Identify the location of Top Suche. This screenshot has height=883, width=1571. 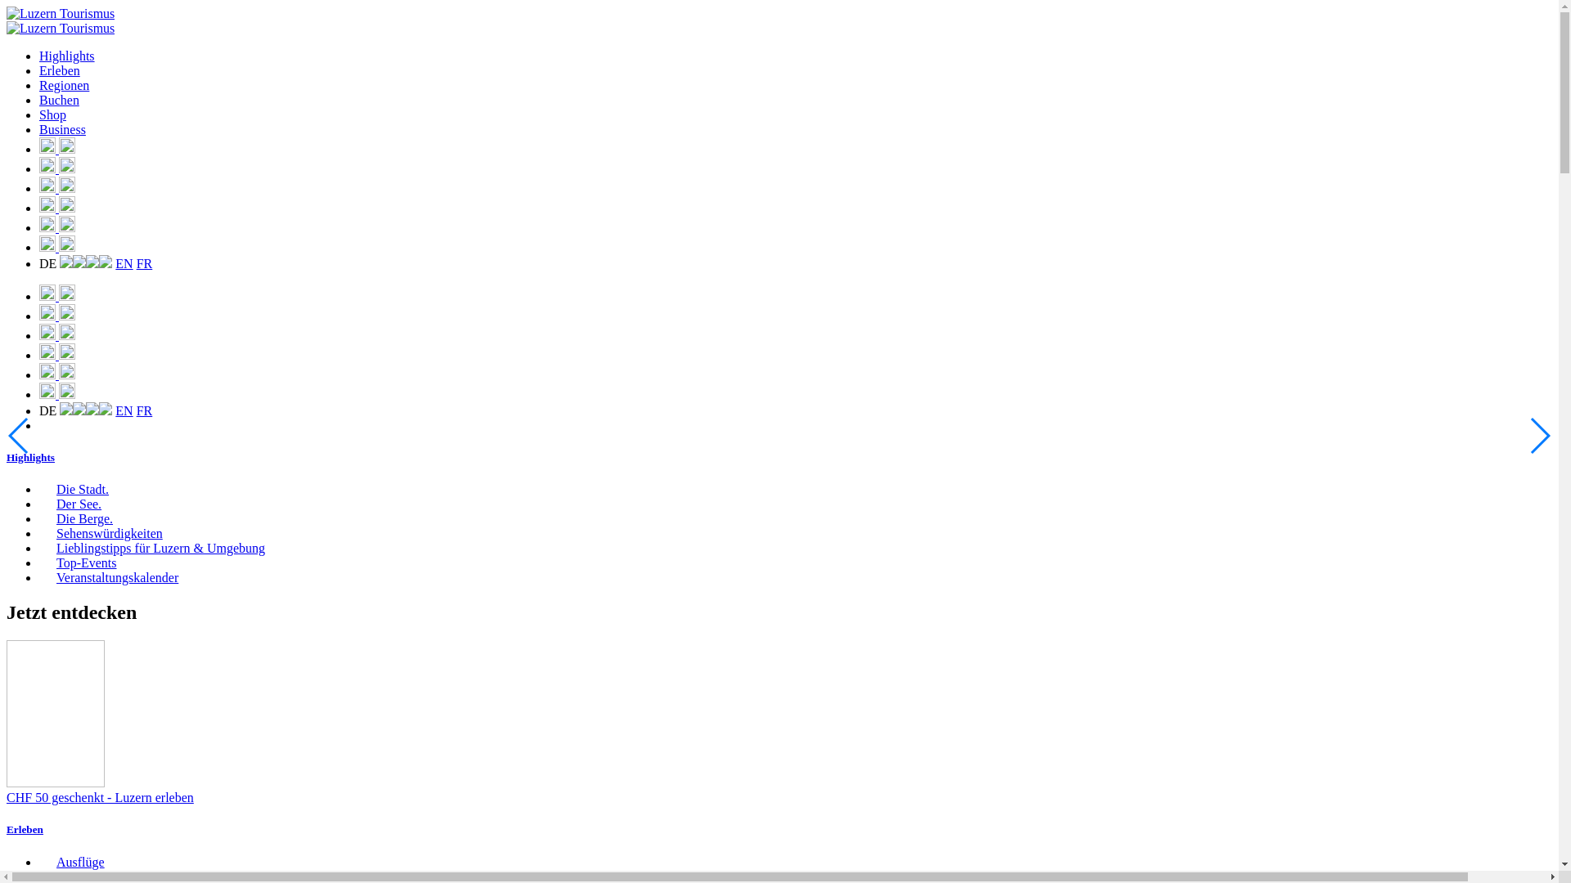
(57, 247).